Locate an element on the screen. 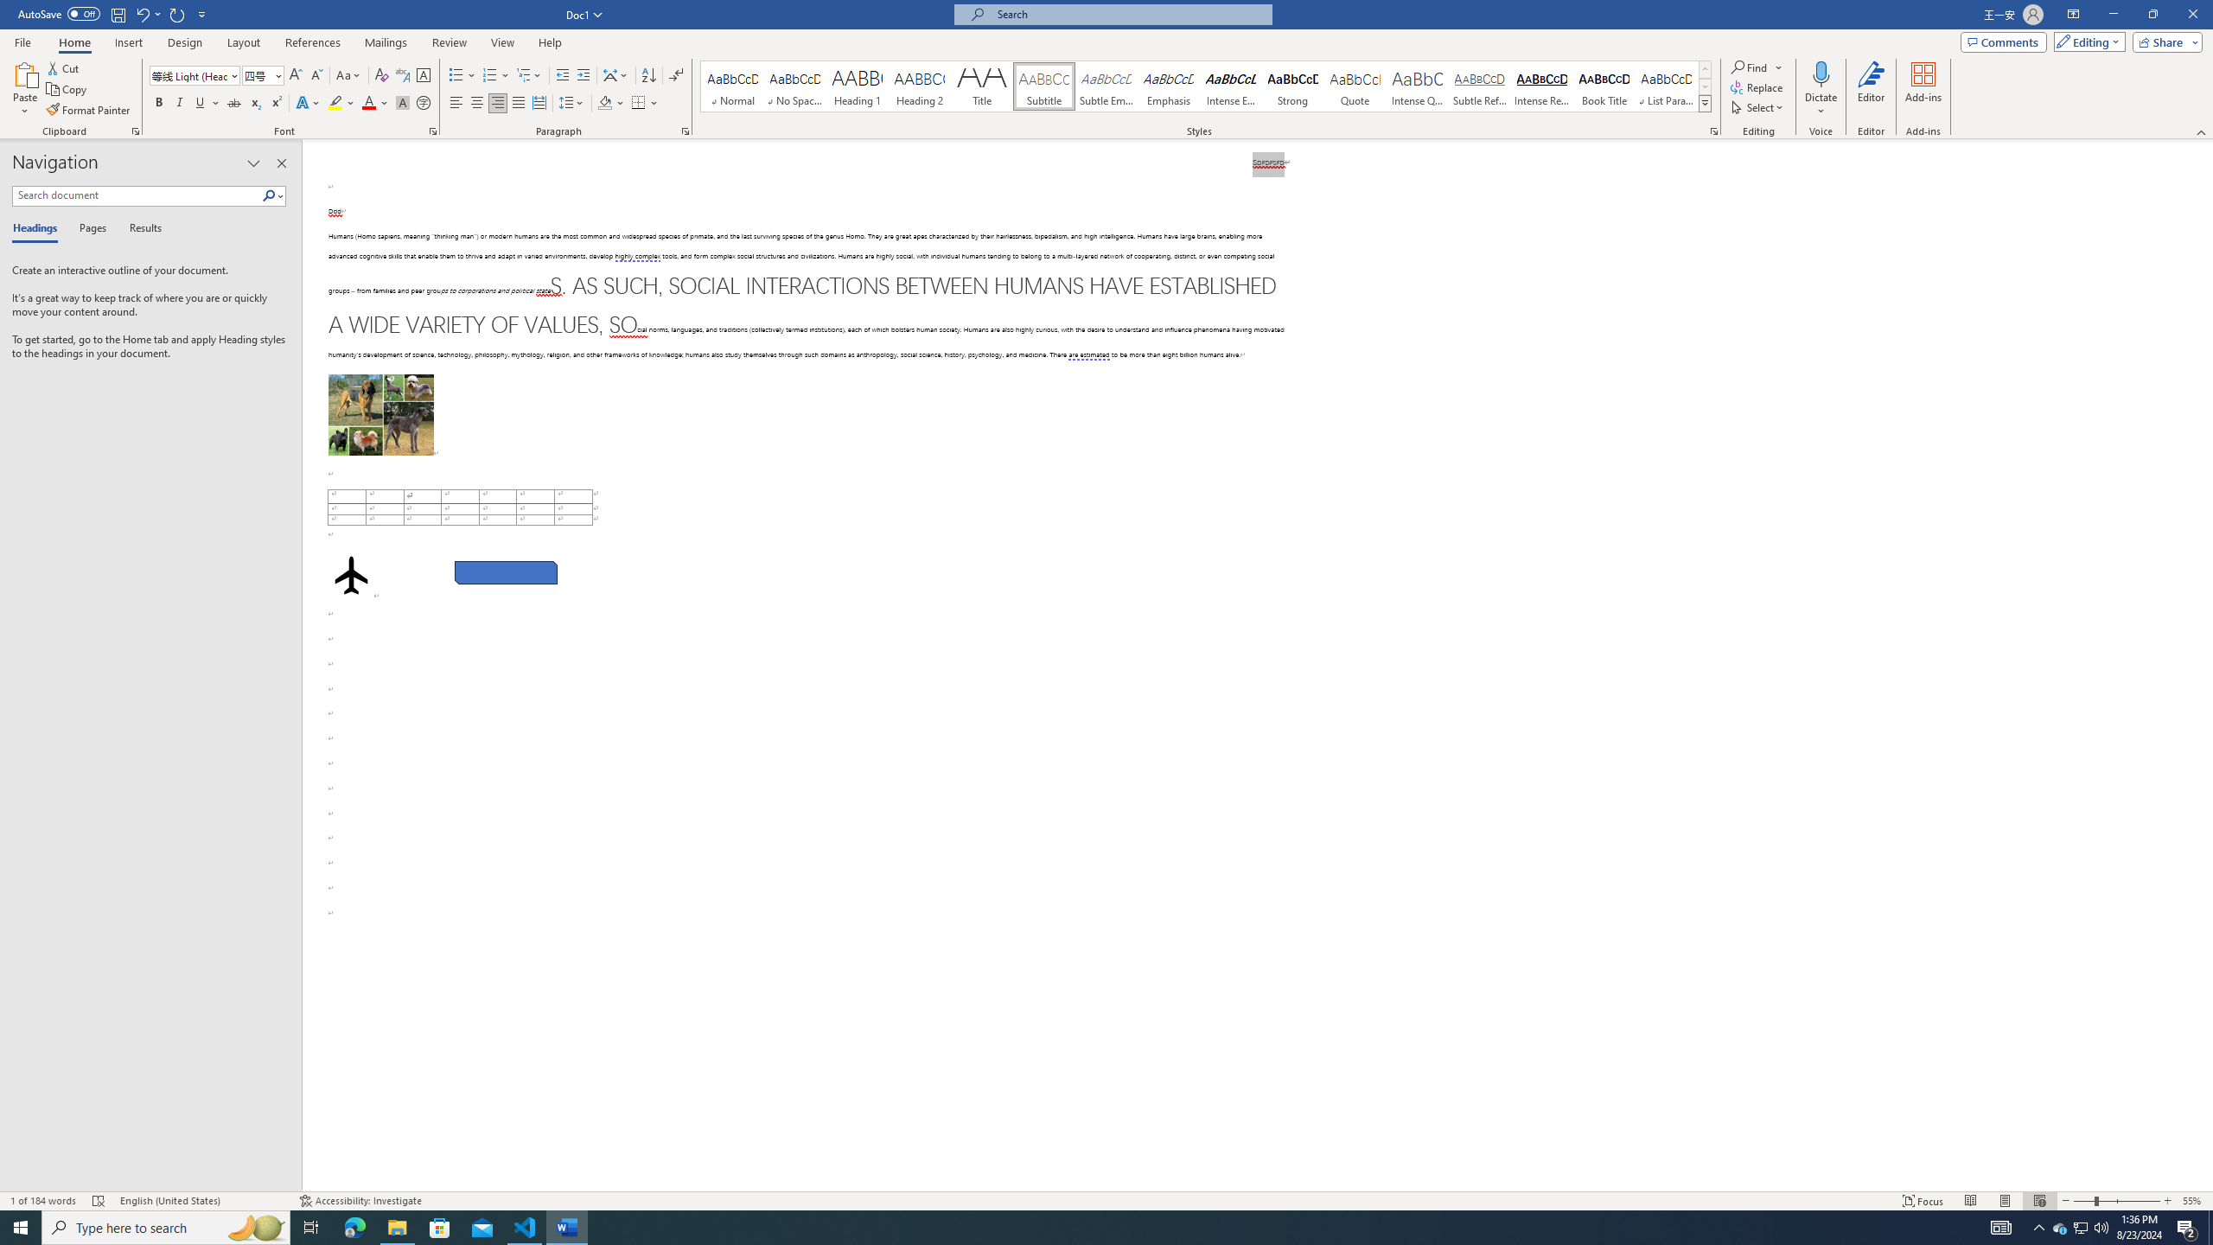 The width and height of the screenshot is (2213, 1245). Font is located at coordinates (195, 76).